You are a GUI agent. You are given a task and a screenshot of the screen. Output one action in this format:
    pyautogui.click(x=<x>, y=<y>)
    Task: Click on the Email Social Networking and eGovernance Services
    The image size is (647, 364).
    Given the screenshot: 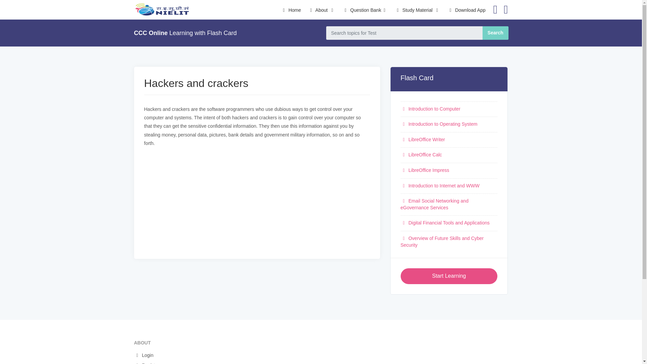 What is the action you would take?
    pyautogui.click(x=434, y=204)
    